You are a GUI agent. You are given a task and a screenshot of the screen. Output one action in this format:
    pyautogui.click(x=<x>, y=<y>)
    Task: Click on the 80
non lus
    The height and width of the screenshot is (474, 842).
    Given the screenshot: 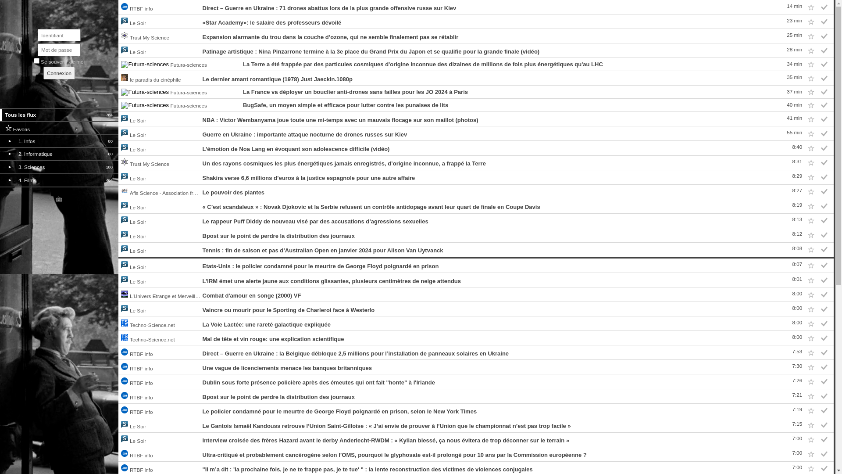 What is the action you would take?
    pyautogui.click(x=111, y=141)
    